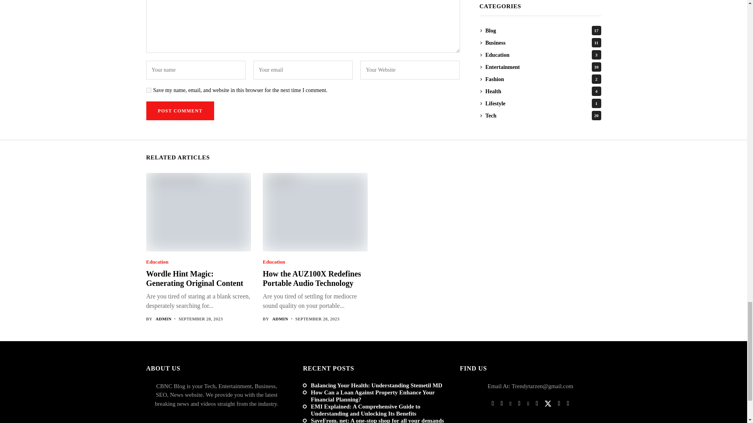 The height and width of the screenshot is (423, 753). Describe the element at coordinates (180, 110) in the screenshot. I see `Post Comment` at that location.